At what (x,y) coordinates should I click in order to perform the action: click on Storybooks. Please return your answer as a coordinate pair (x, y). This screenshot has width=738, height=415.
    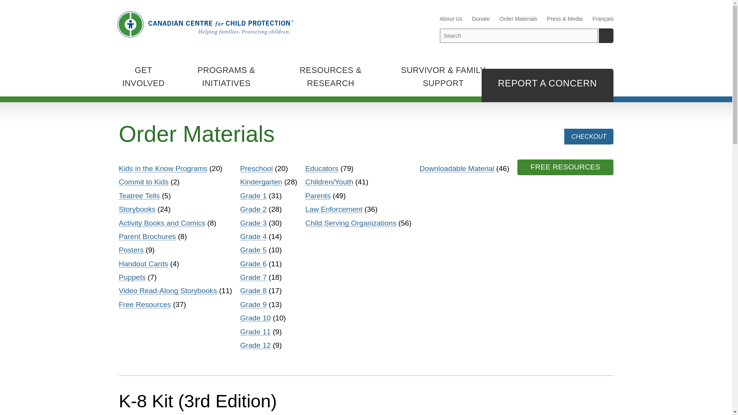
    Looking at the image, I should click on (137, 209).